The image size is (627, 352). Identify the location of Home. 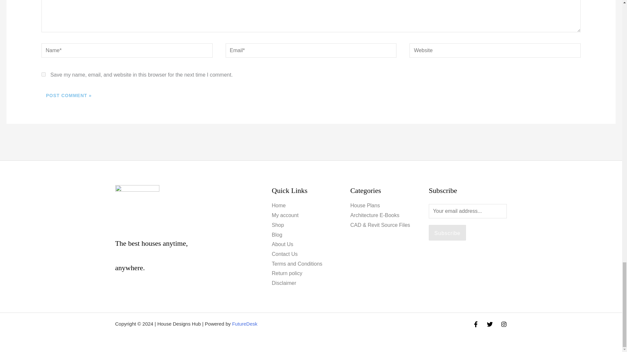
(279, 205).